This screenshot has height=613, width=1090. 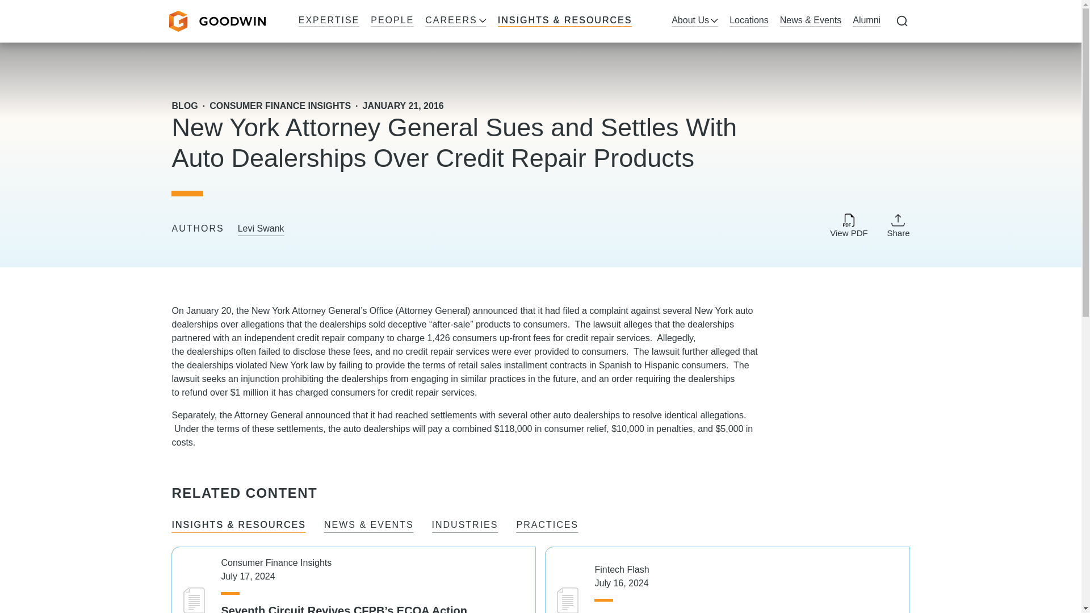 I want to click on Levi Swank, so click(x=261, y=229).